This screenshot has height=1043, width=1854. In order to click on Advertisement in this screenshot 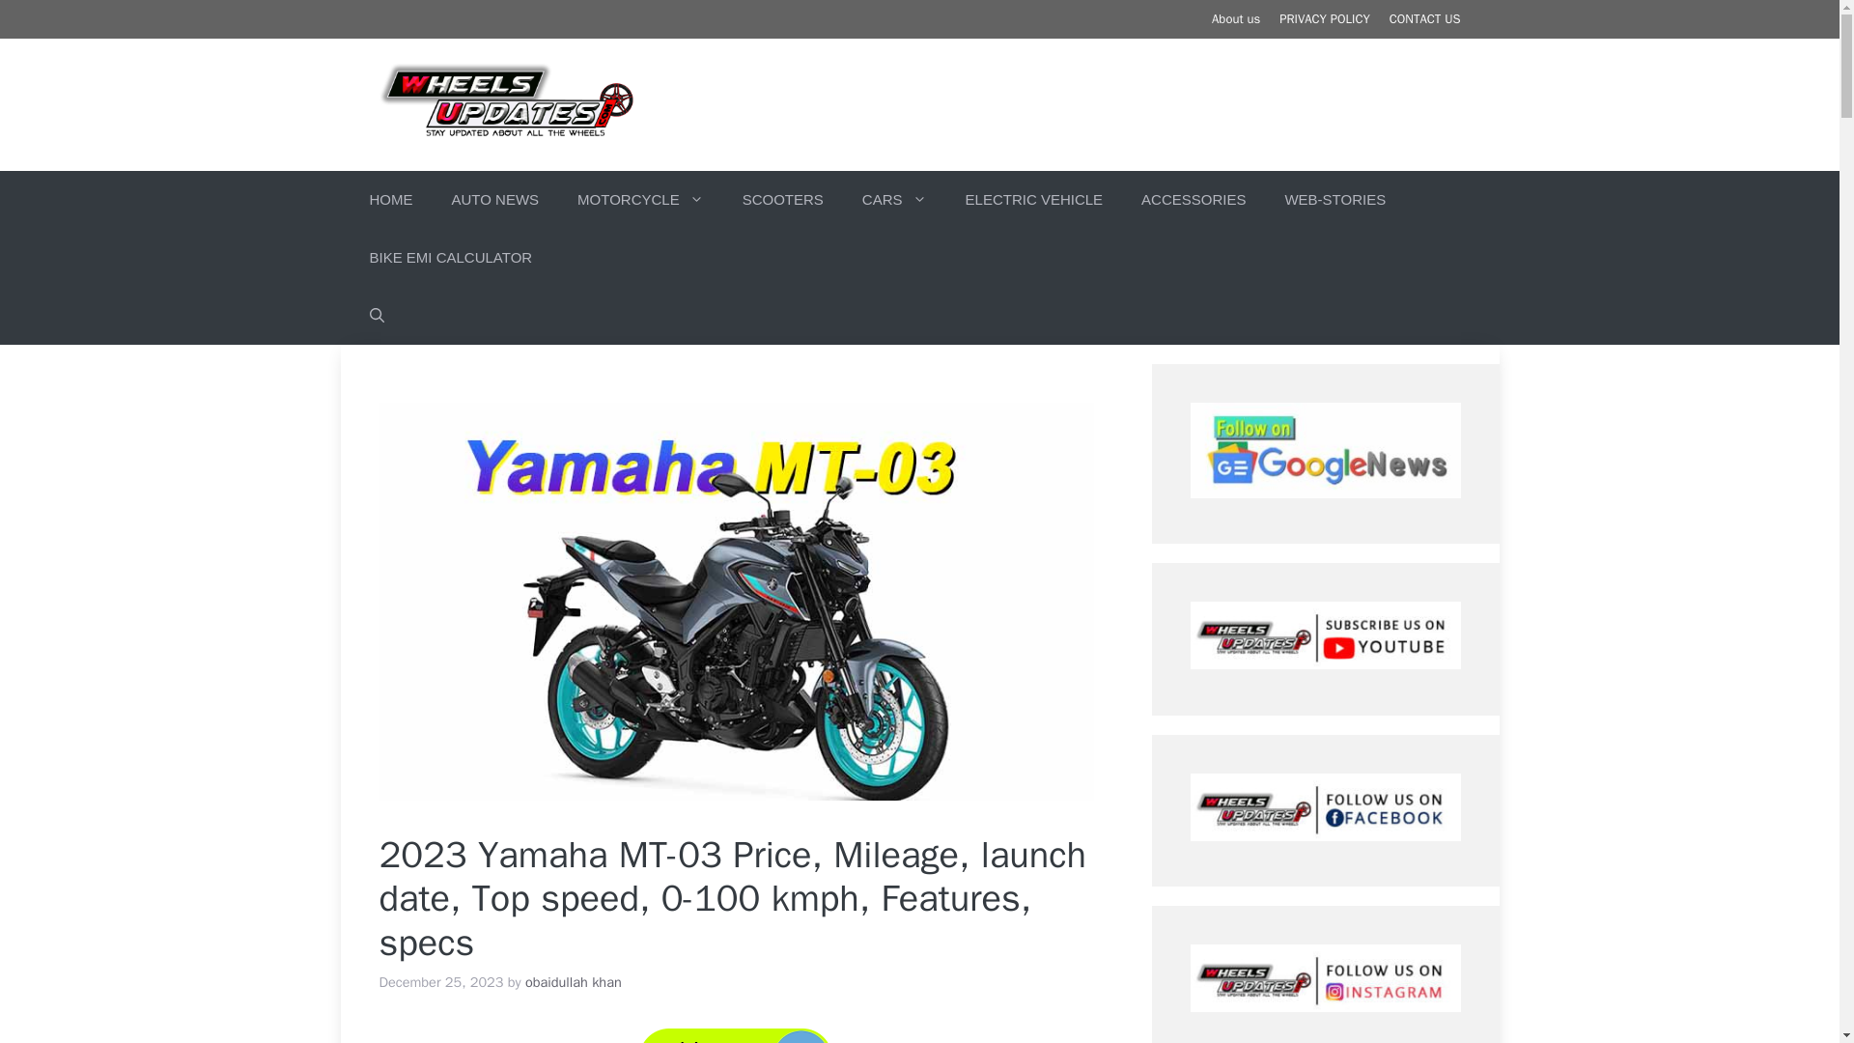, I will do `click(1109, 101)`.